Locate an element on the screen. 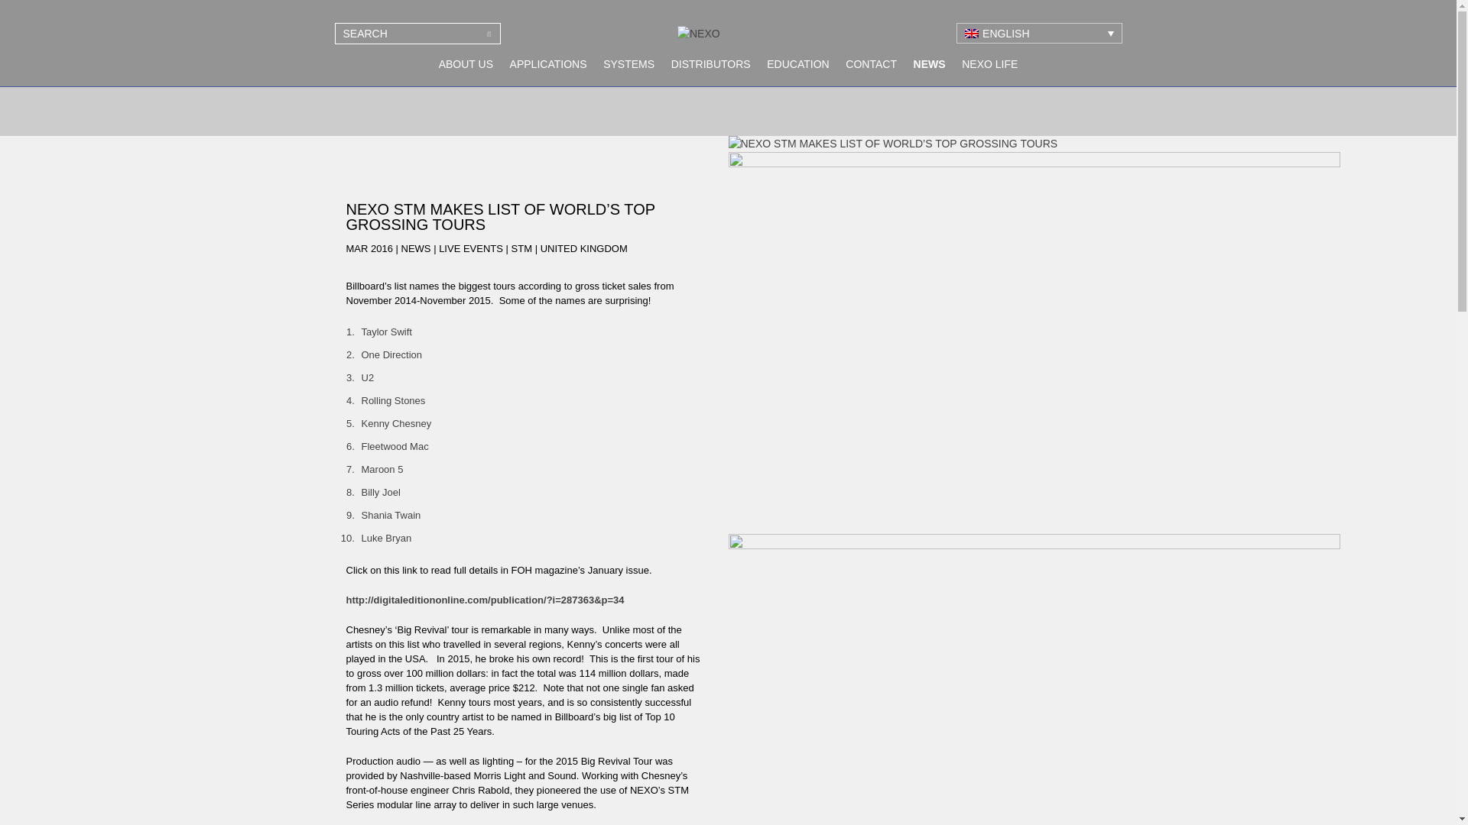 The image size is (1468, 825). SYSTEMS is located at coordinates (628, 66).